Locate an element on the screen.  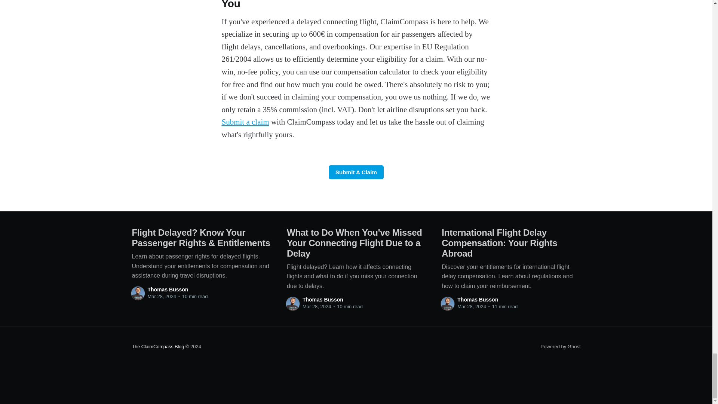
The ClaimCompass Blog is located at coordinates (157, 346).